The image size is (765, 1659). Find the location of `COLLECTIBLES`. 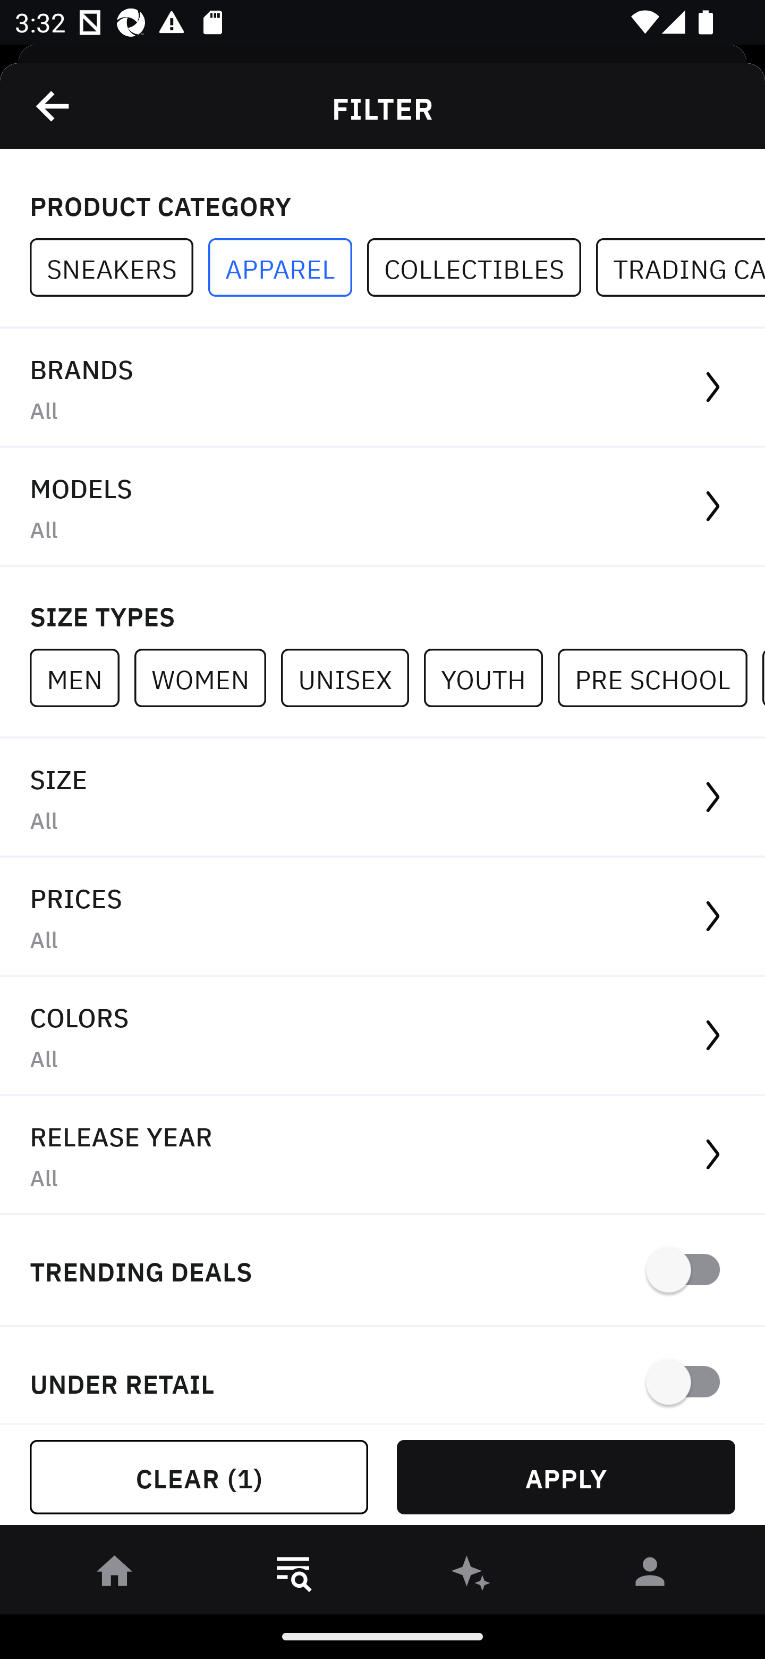

COLLECTIBLES is located at coordinates (481, 268).